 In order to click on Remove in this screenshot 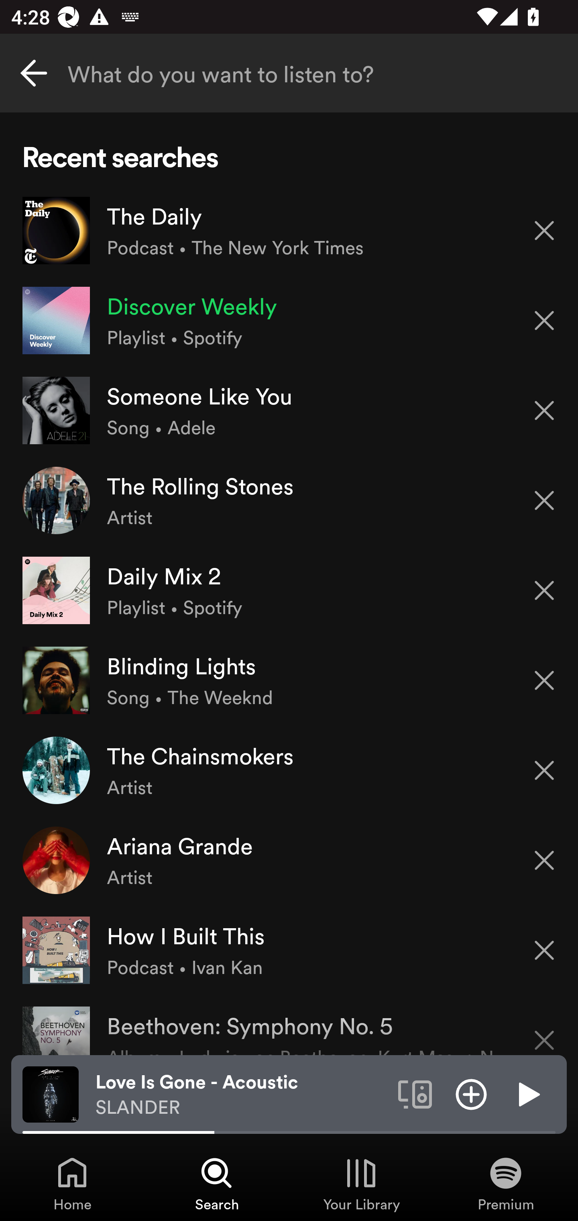, I will do `click(544, 500)`.